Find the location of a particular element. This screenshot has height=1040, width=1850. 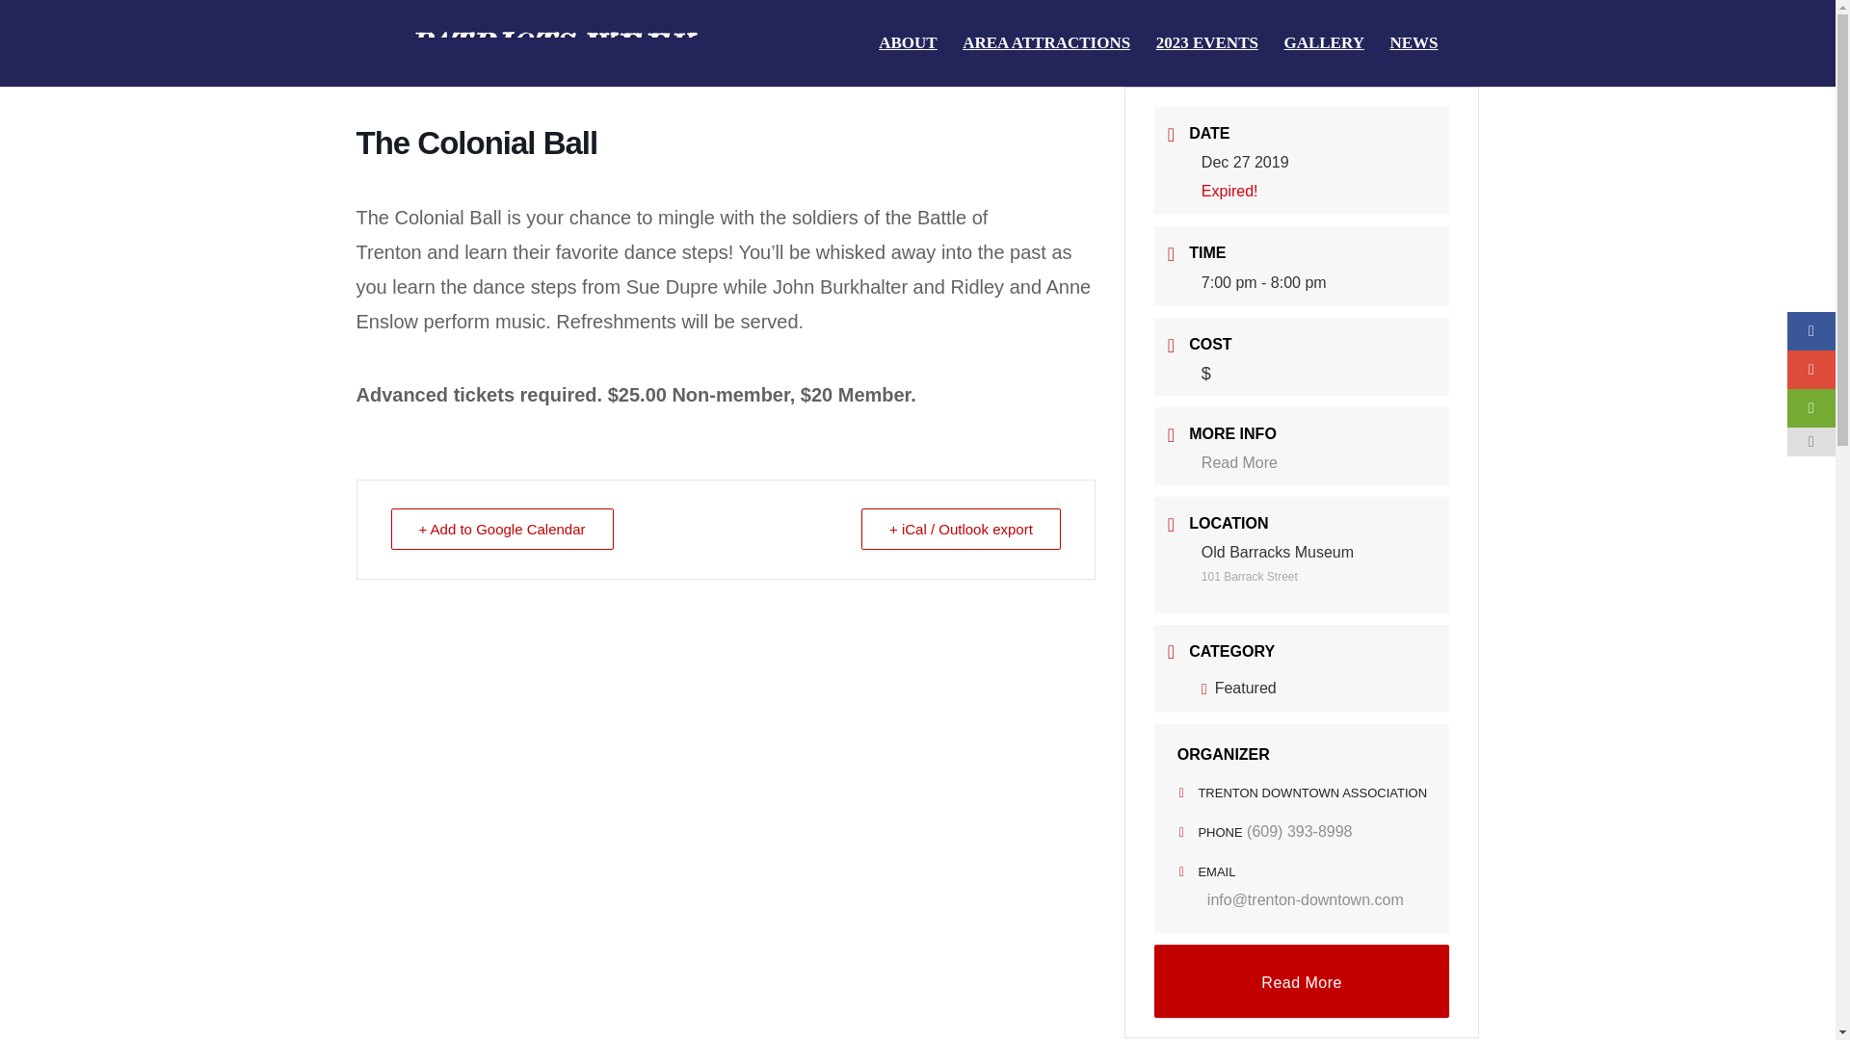

Read More is located at coordinates (1239, 462).